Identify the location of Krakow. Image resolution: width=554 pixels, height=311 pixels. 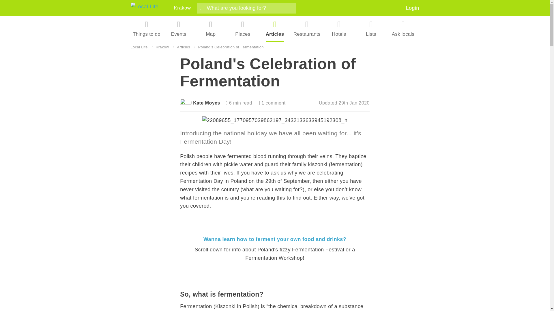
(182, 8).